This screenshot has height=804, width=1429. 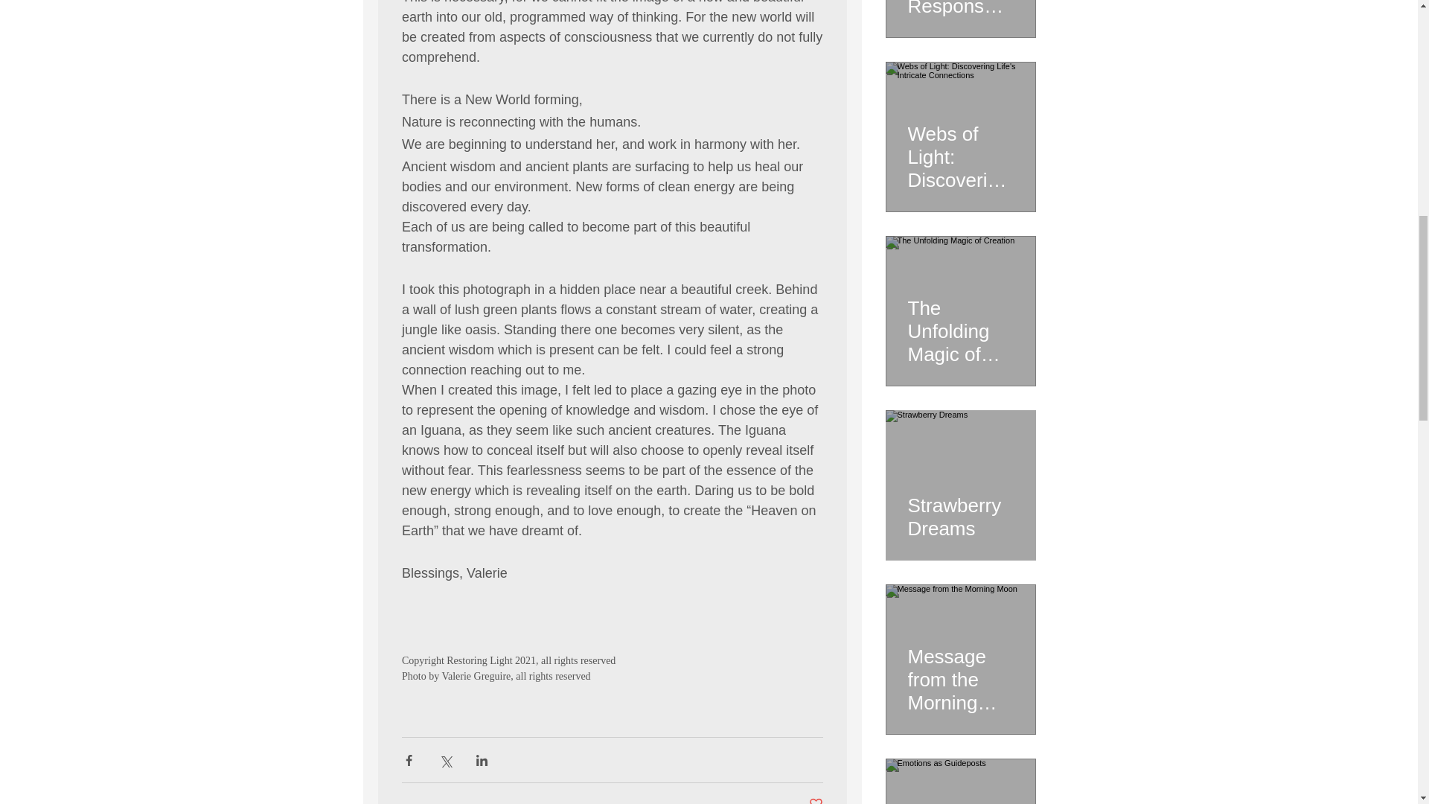 What do you see at coordinates (960, 325) in the screenshot?
I see `The Unfolding Magic of Creation` at bounding box center [960, 325].